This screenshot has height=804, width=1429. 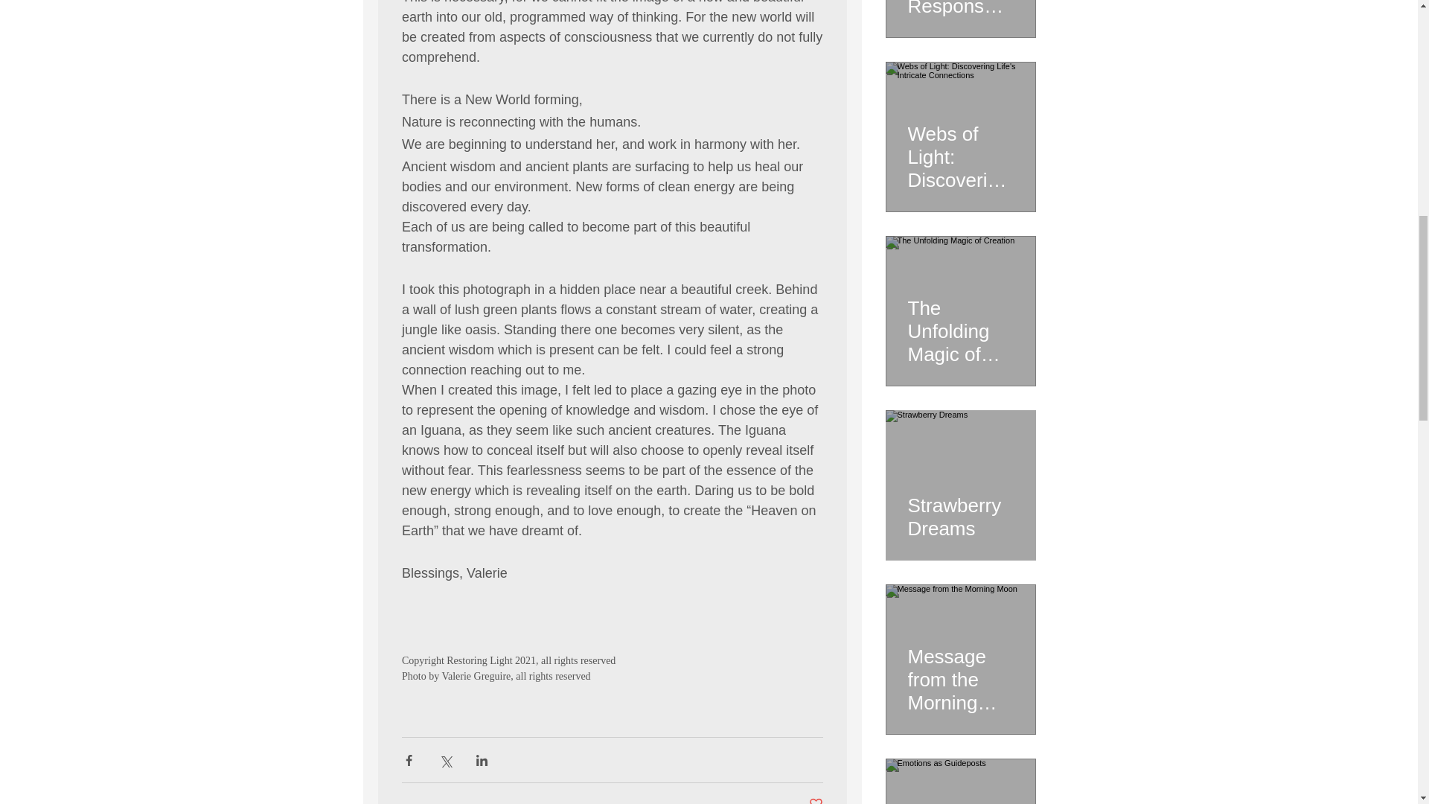 What do you see at coordinates (960, 325) in the screenshot?
I see `The Unfolding Magic of Creation` at bounding box center [960, 325].